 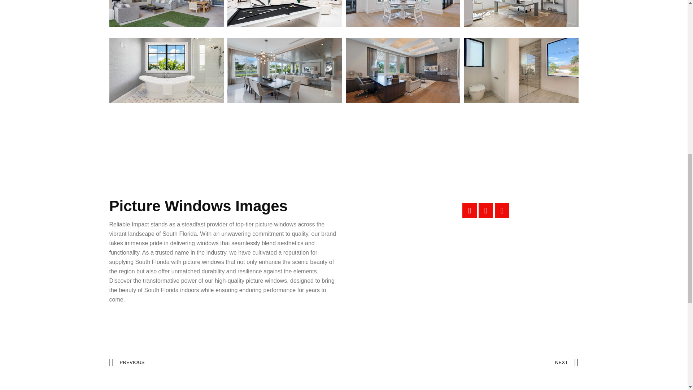 What do you see at coordinates (403, 13) in the screenshot?
I see `Picture Windows custom glass in South Florida` at bounding box center [403, 13].